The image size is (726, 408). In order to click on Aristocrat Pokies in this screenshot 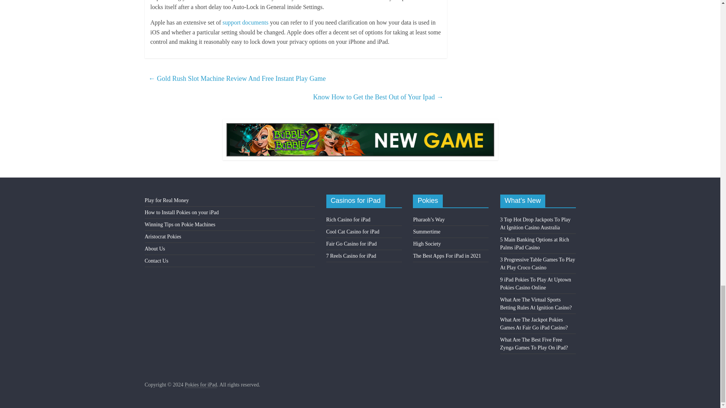, I will do `click(163, 236)`.